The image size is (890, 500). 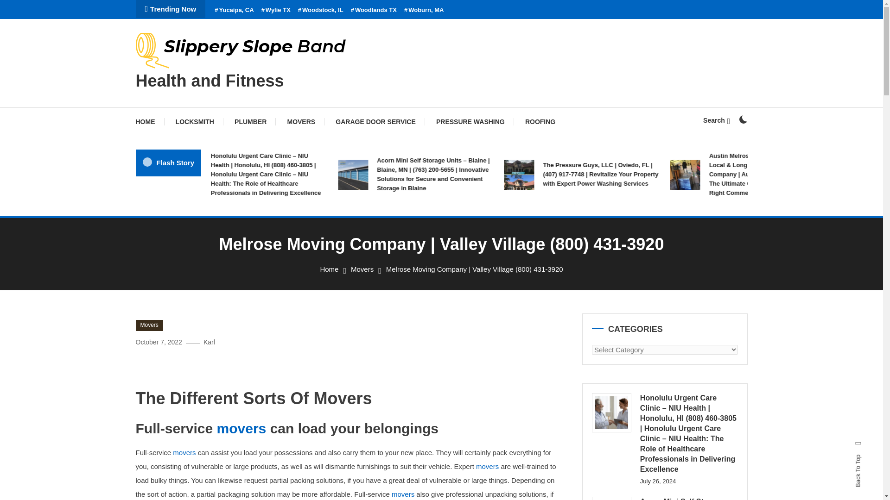 What do you see at coordinates (374, 10) in the screenshot?
I see `Woodlands TX` at bounding box center [374, 10].